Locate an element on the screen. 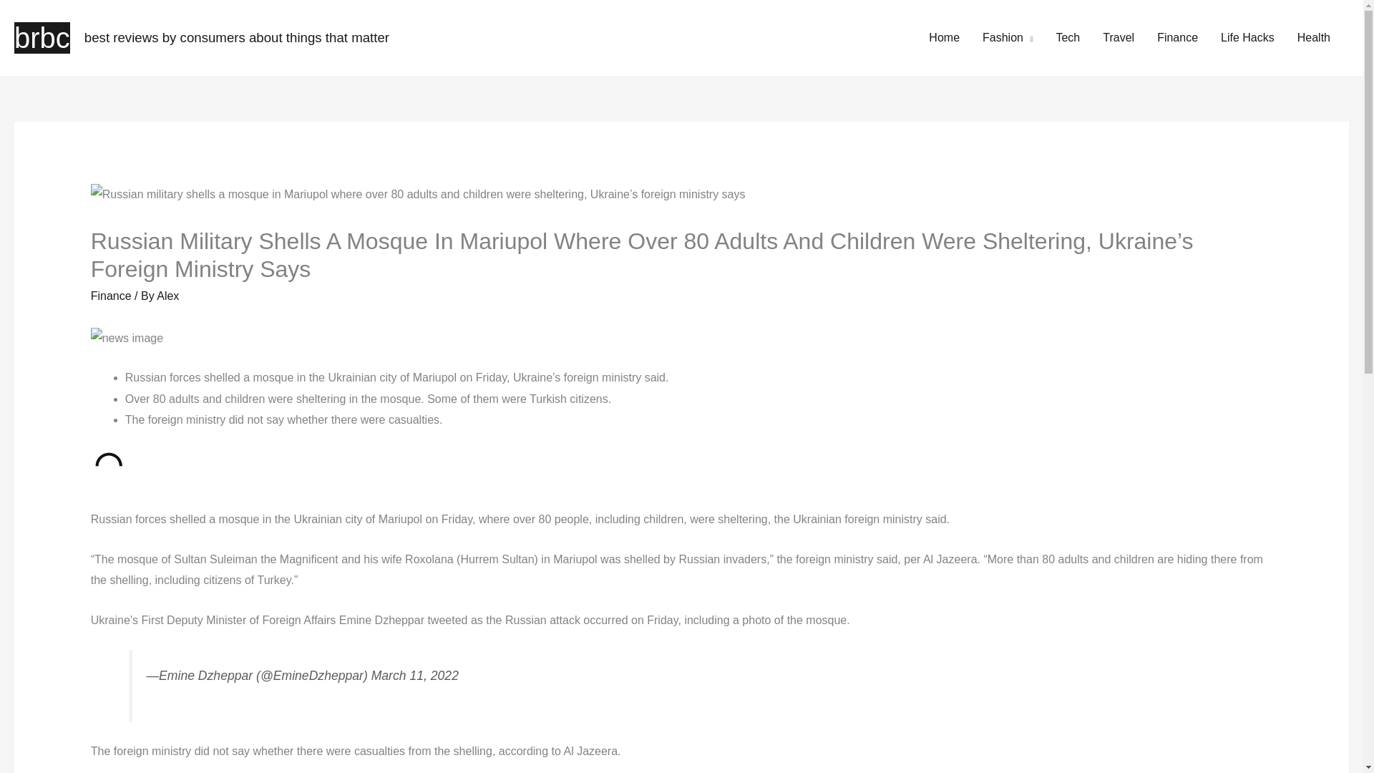 Image resolution: width=1374 pixels, height=773 pixels. Alex is located at coordinates (167, 295).